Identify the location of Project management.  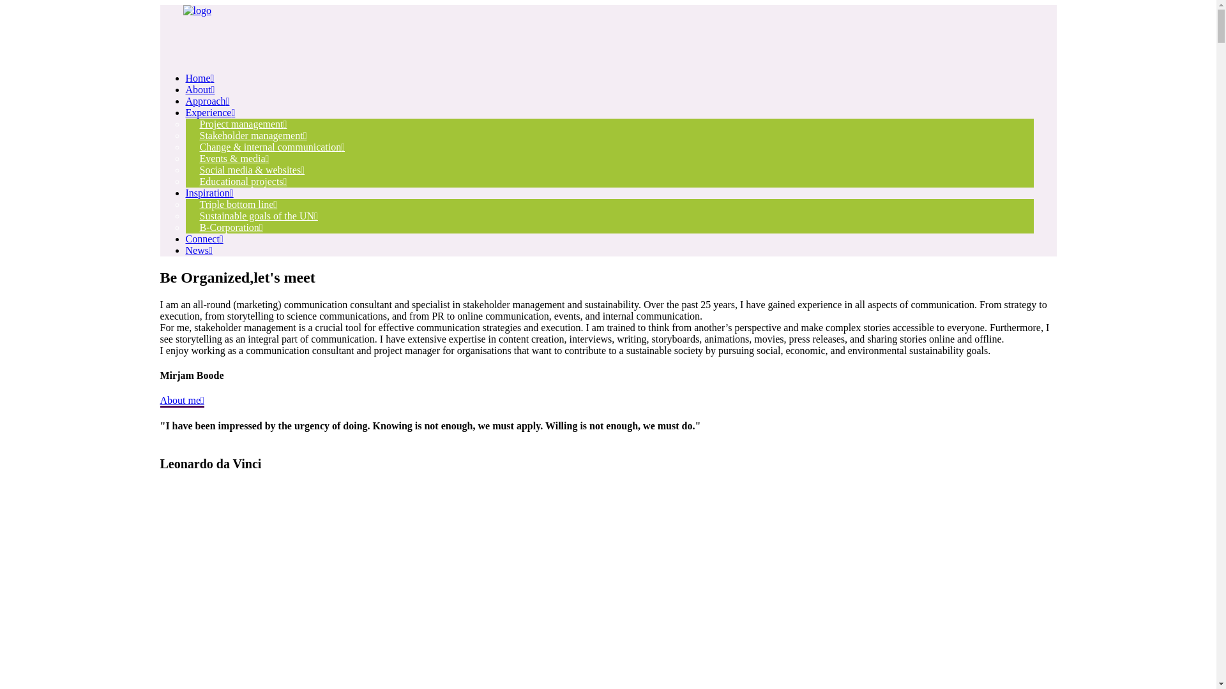
(243, 124).